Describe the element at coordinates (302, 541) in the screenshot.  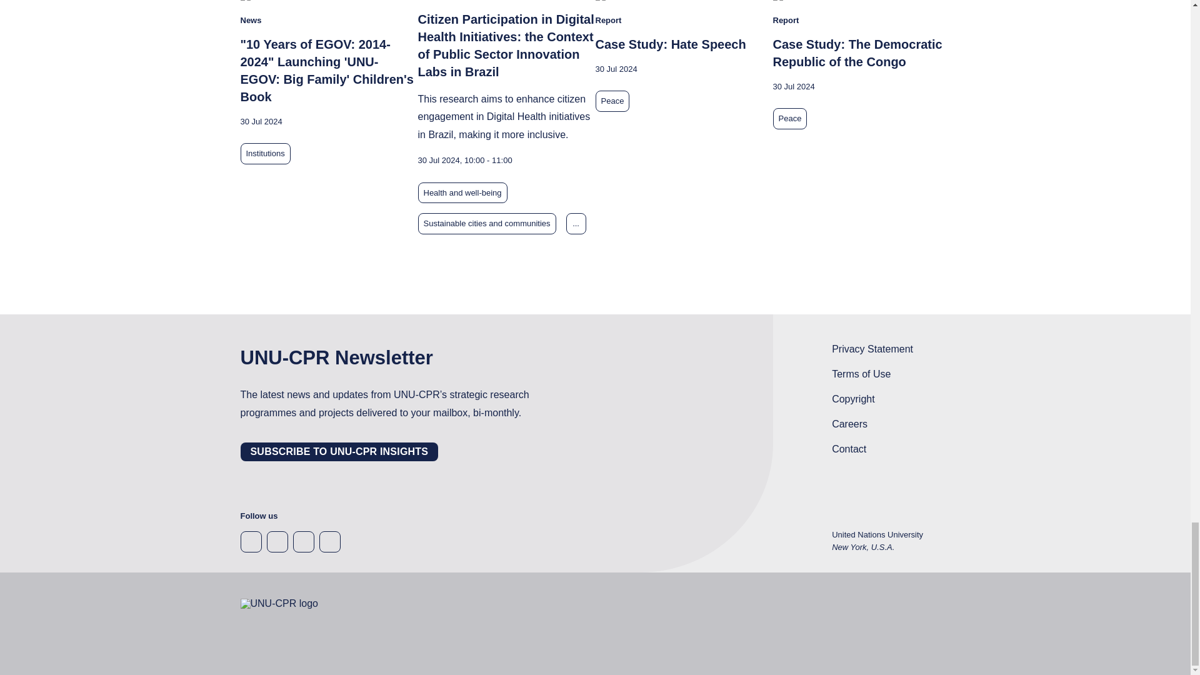
I see `linkedin` at that location.